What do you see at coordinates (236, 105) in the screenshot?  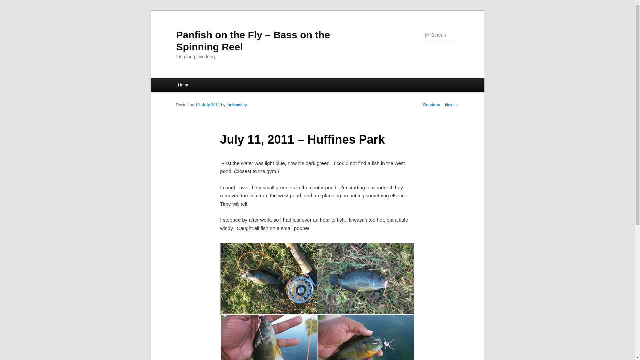 I see `joebeasley` at bounding box center [236, 105].